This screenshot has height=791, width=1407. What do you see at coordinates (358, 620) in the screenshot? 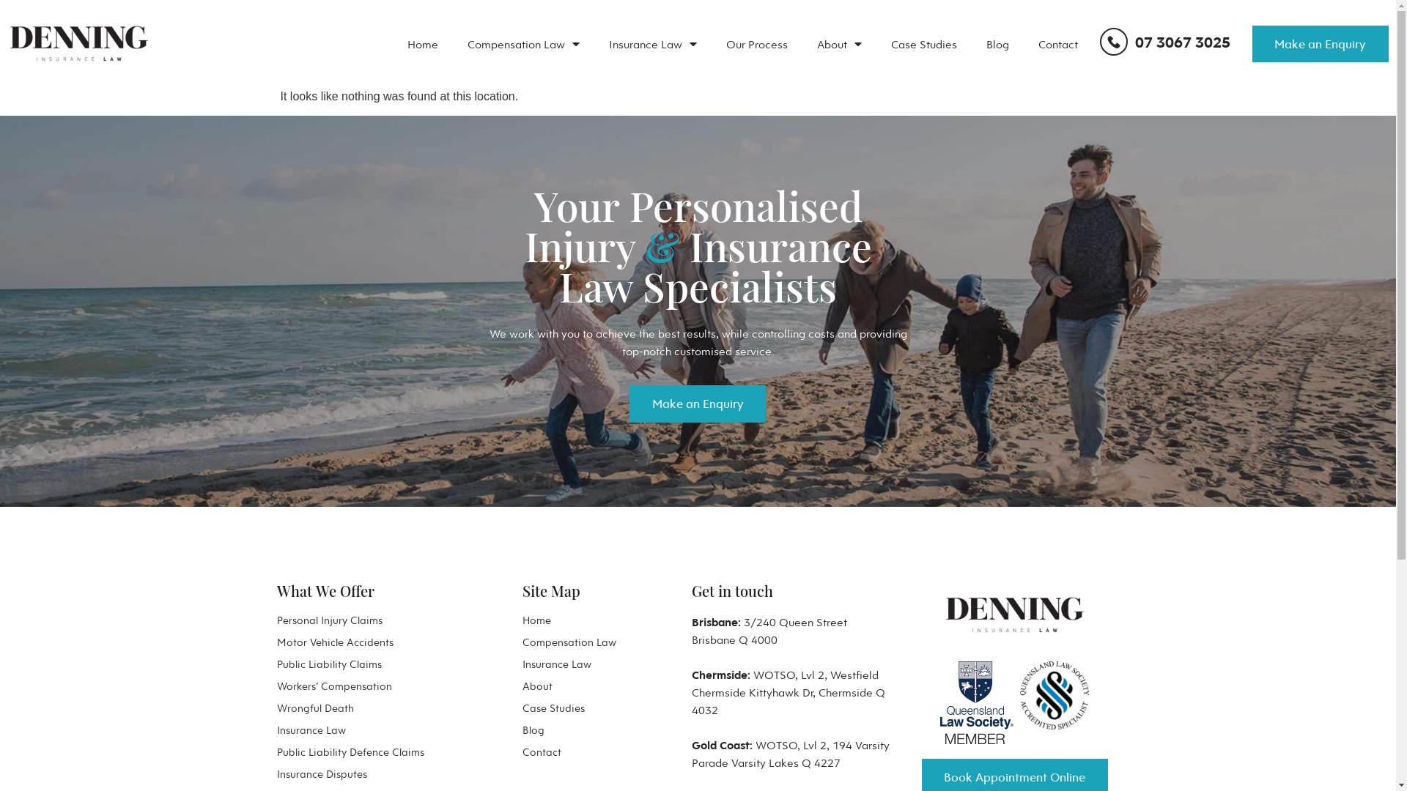
I see `Personal Injury Claims` at bounding box center [358, 620].